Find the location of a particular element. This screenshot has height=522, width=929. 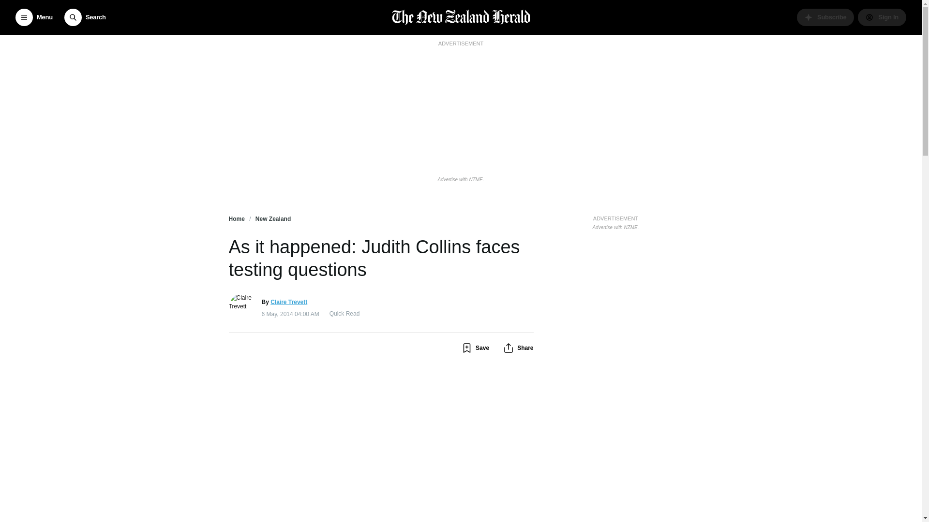

Manage your account is located at coordinates (882, 17).